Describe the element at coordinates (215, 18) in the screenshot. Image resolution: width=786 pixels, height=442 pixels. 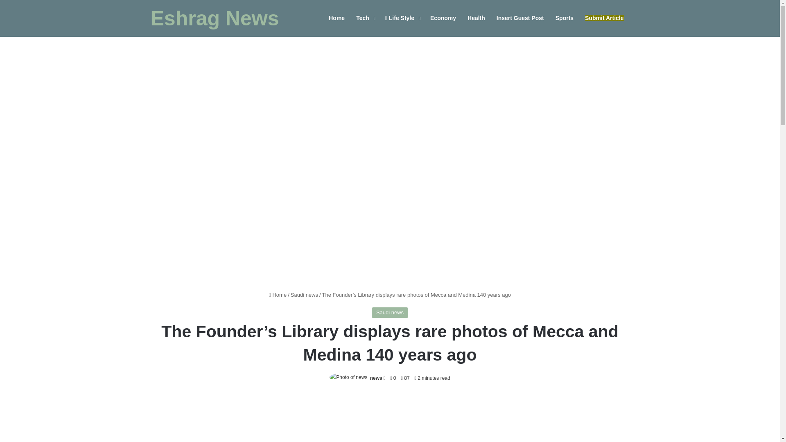
I see `Eshrag News` at that location.